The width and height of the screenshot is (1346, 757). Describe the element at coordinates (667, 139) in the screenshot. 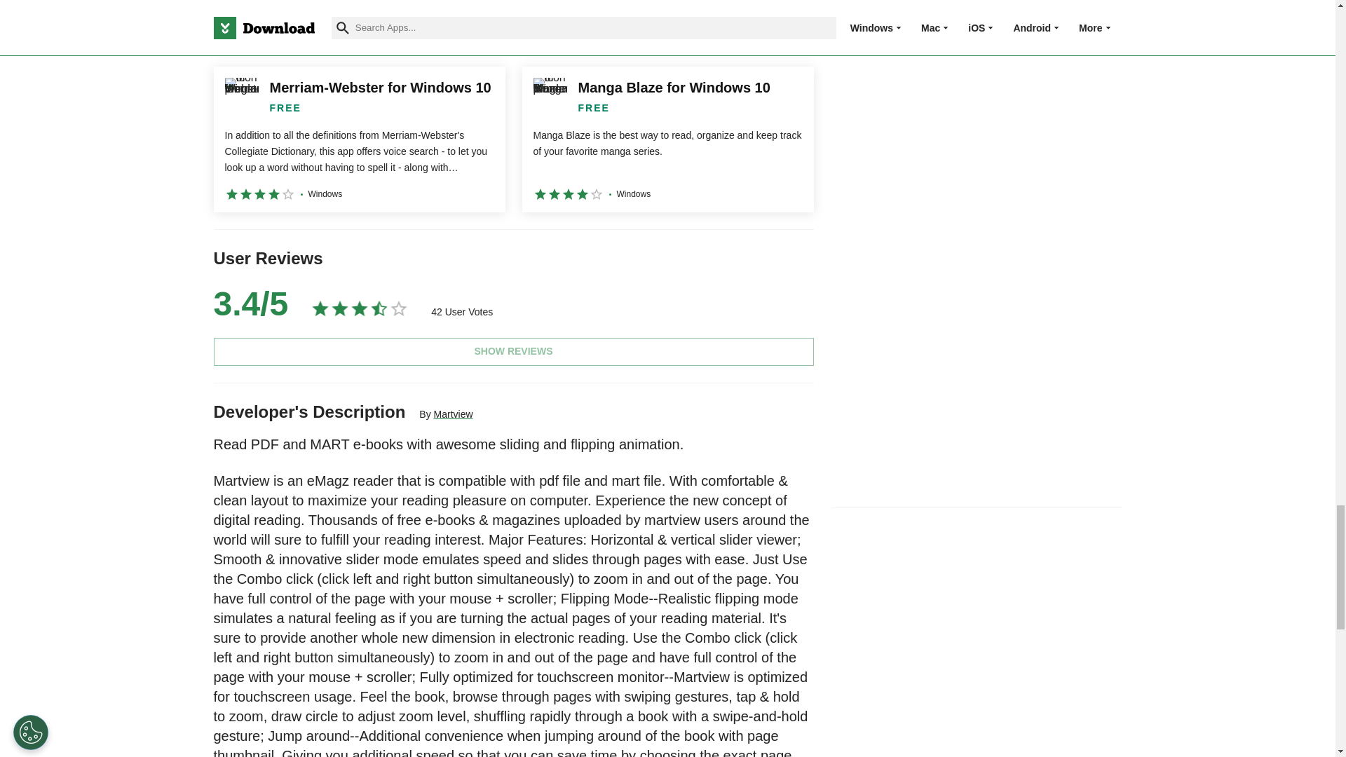

I see `Manga Blaze for Windows 10` at that location.